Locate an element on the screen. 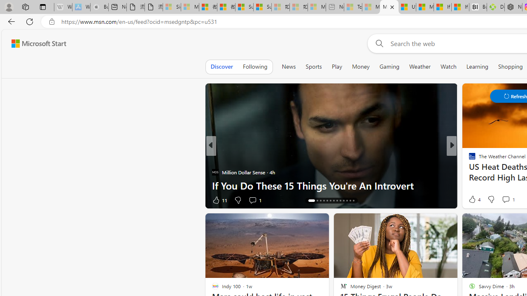 The width and height of the screenshot is (527, 296). Marine life - MSN - Sleeping is located at coordinates (371, 7).